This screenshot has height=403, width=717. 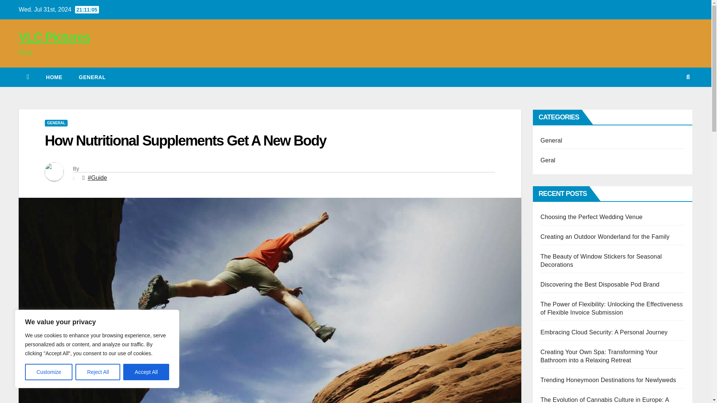 I want to click on General, so click(x=92, y=77).